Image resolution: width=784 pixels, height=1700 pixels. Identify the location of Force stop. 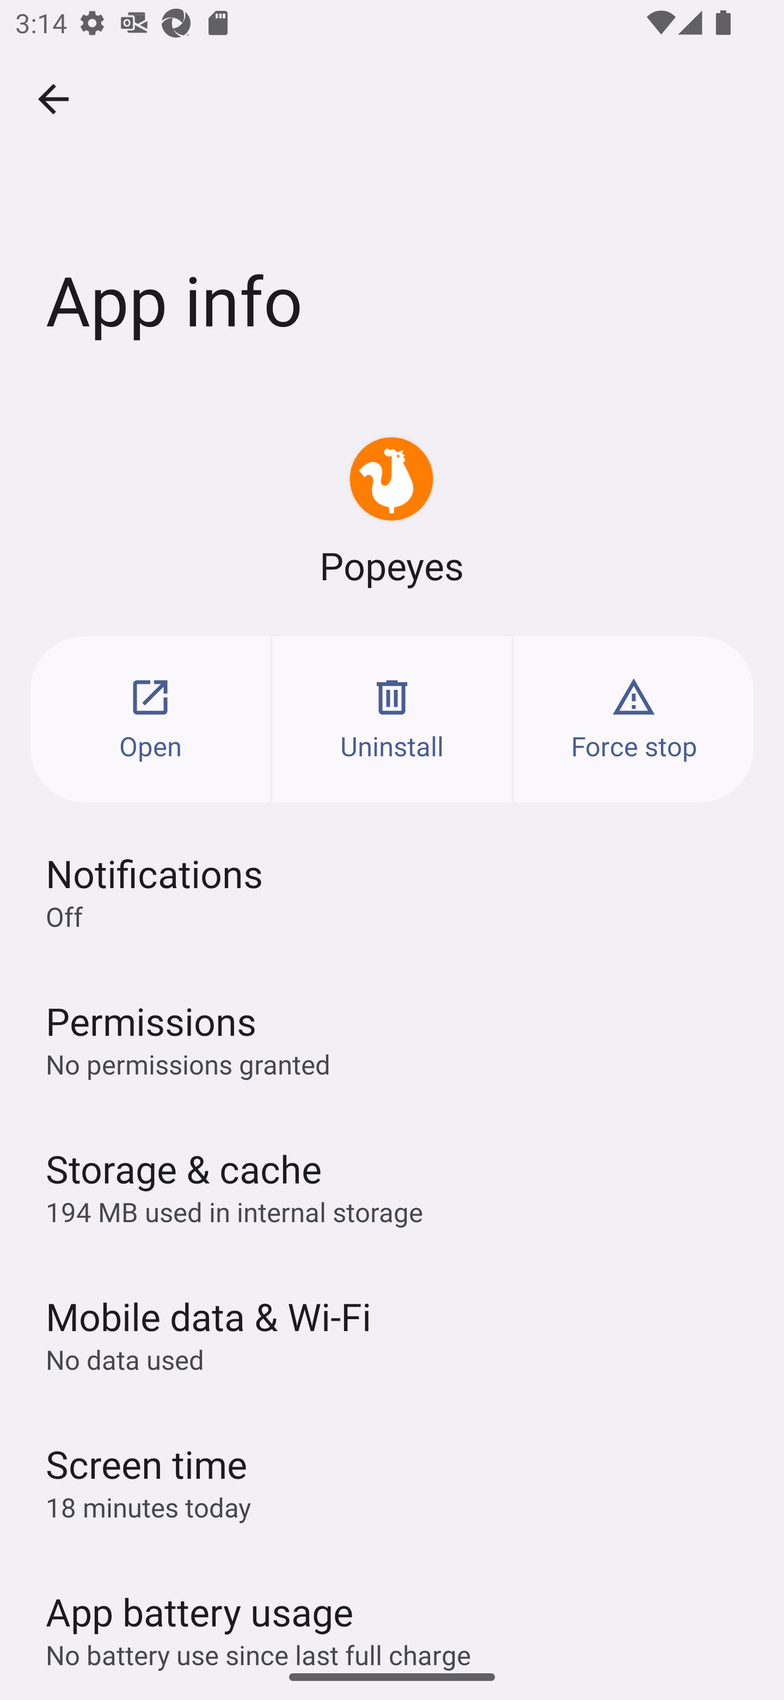
(634, 719).